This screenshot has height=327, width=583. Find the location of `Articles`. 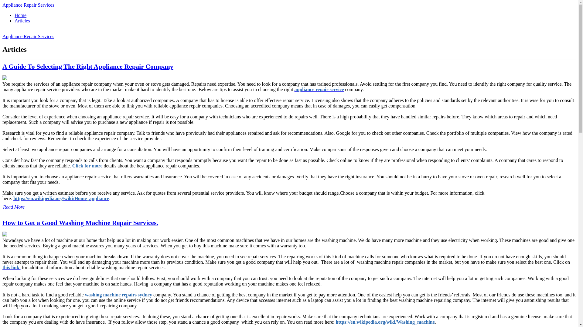

Articles is located at coordinates (22, 21).